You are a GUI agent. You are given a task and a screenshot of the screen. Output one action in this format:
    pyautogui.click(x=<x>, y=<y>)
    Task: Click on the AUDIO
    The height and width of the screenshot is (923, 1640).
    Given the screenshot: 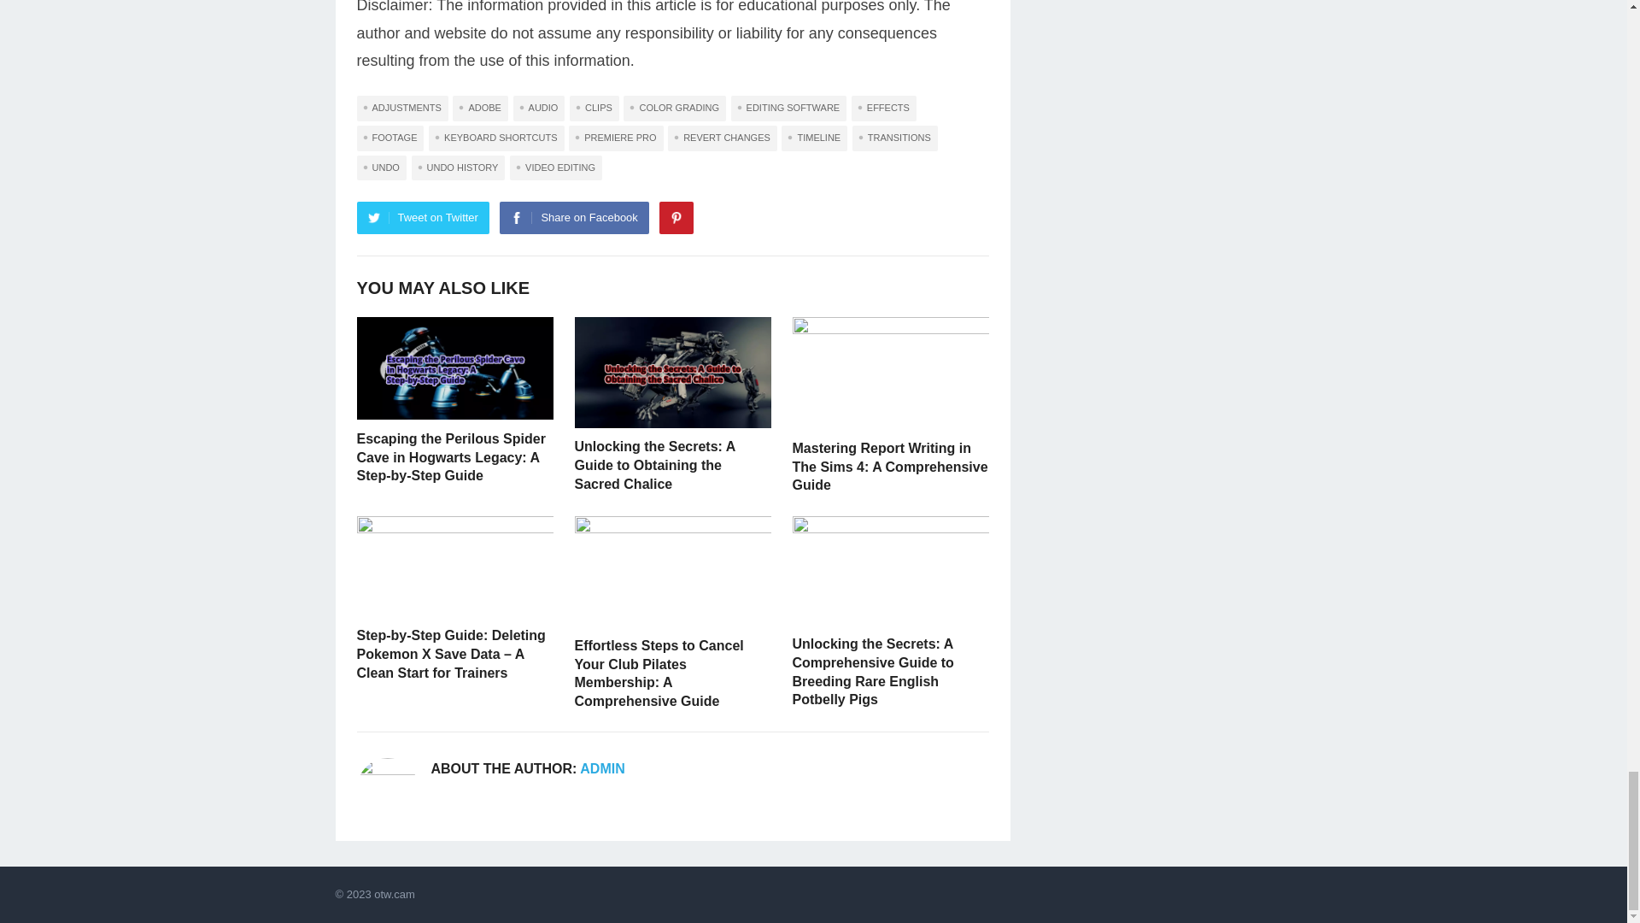 What is the action you would take?
    pyautogui.click(x=539, y=108)
    